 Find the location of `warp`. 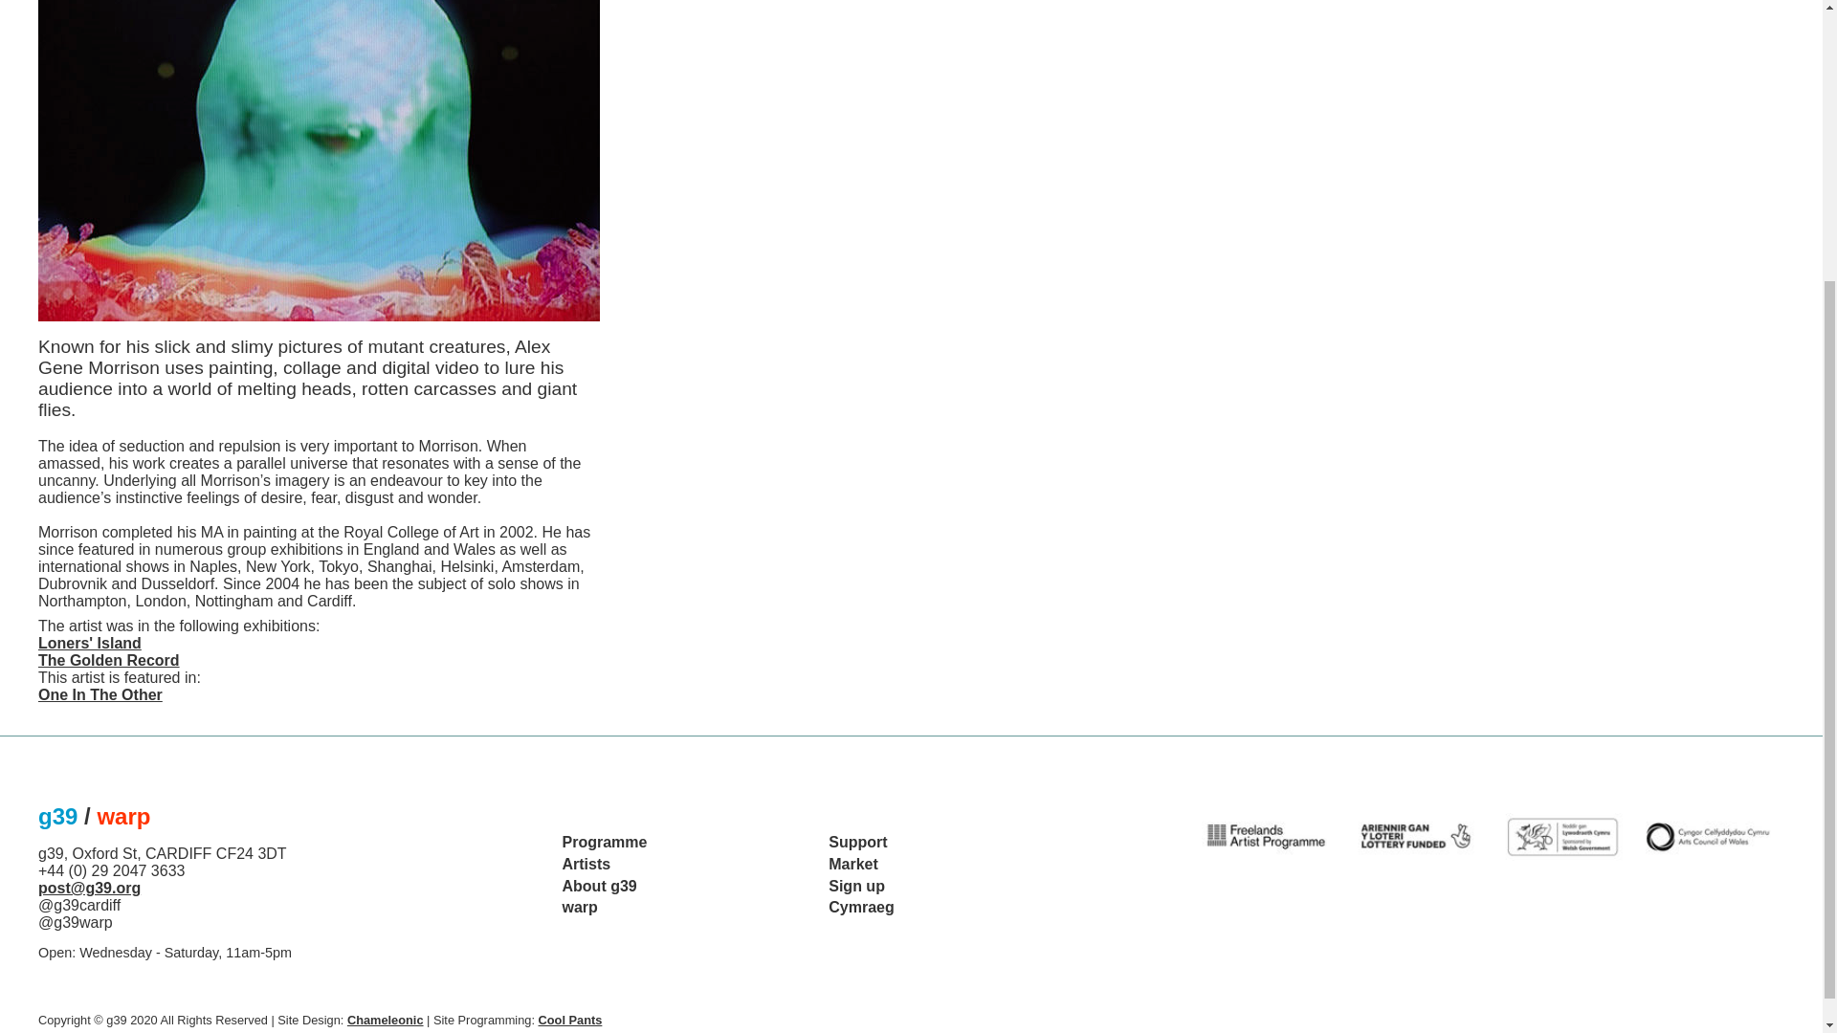

warp is located at coordinates (580, 907).